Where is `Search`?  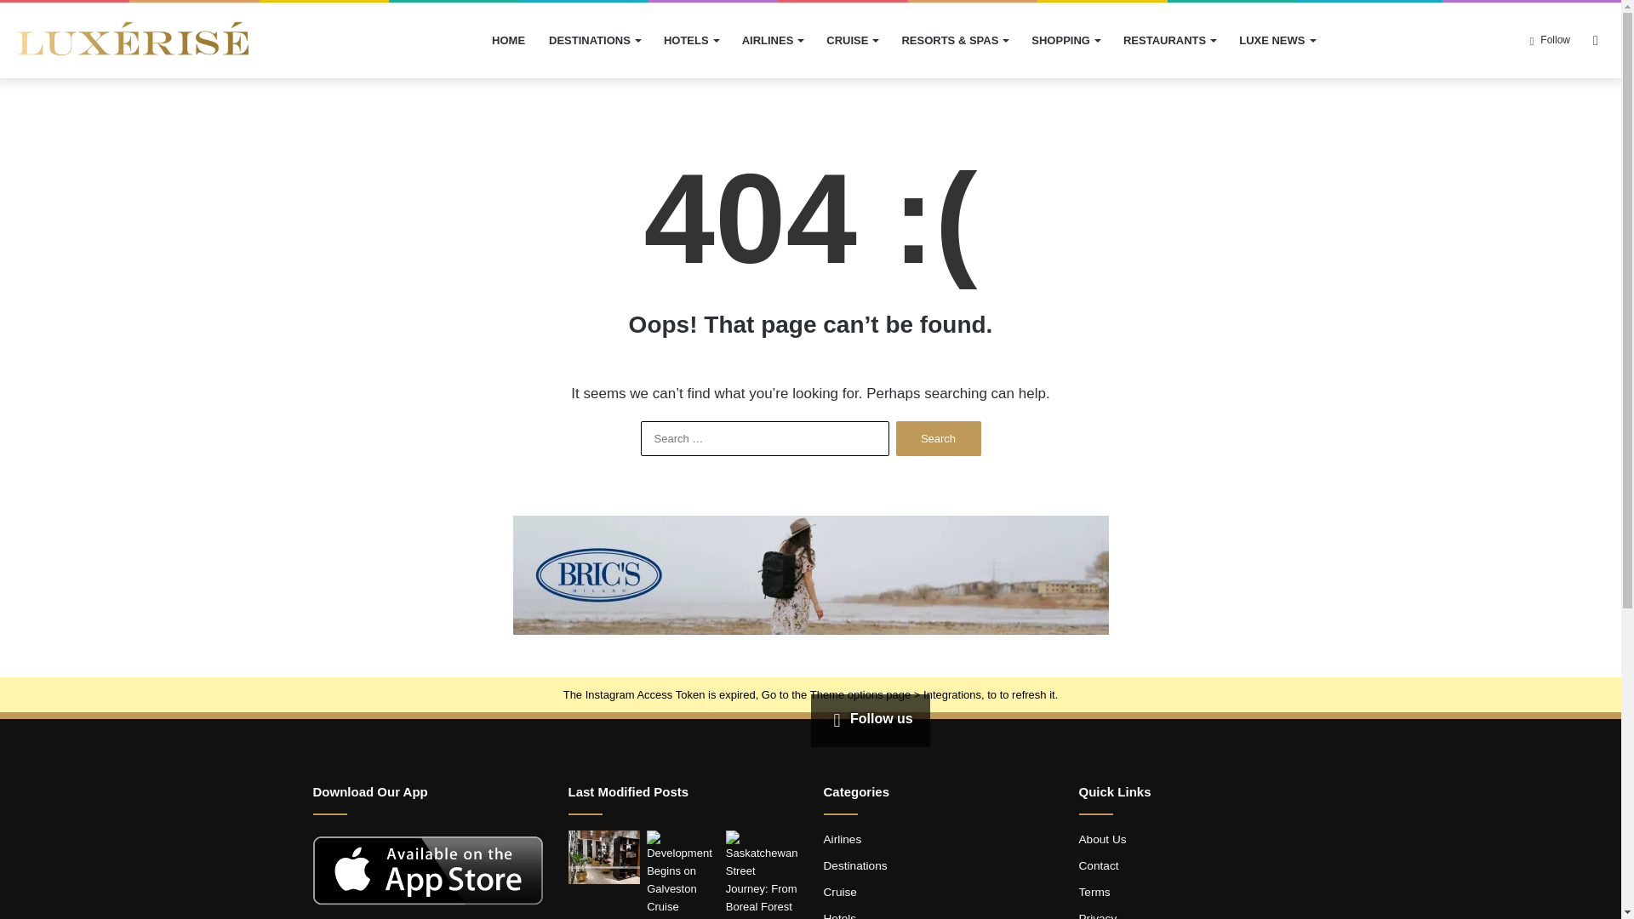
Search is located at coordinates (938, 437).